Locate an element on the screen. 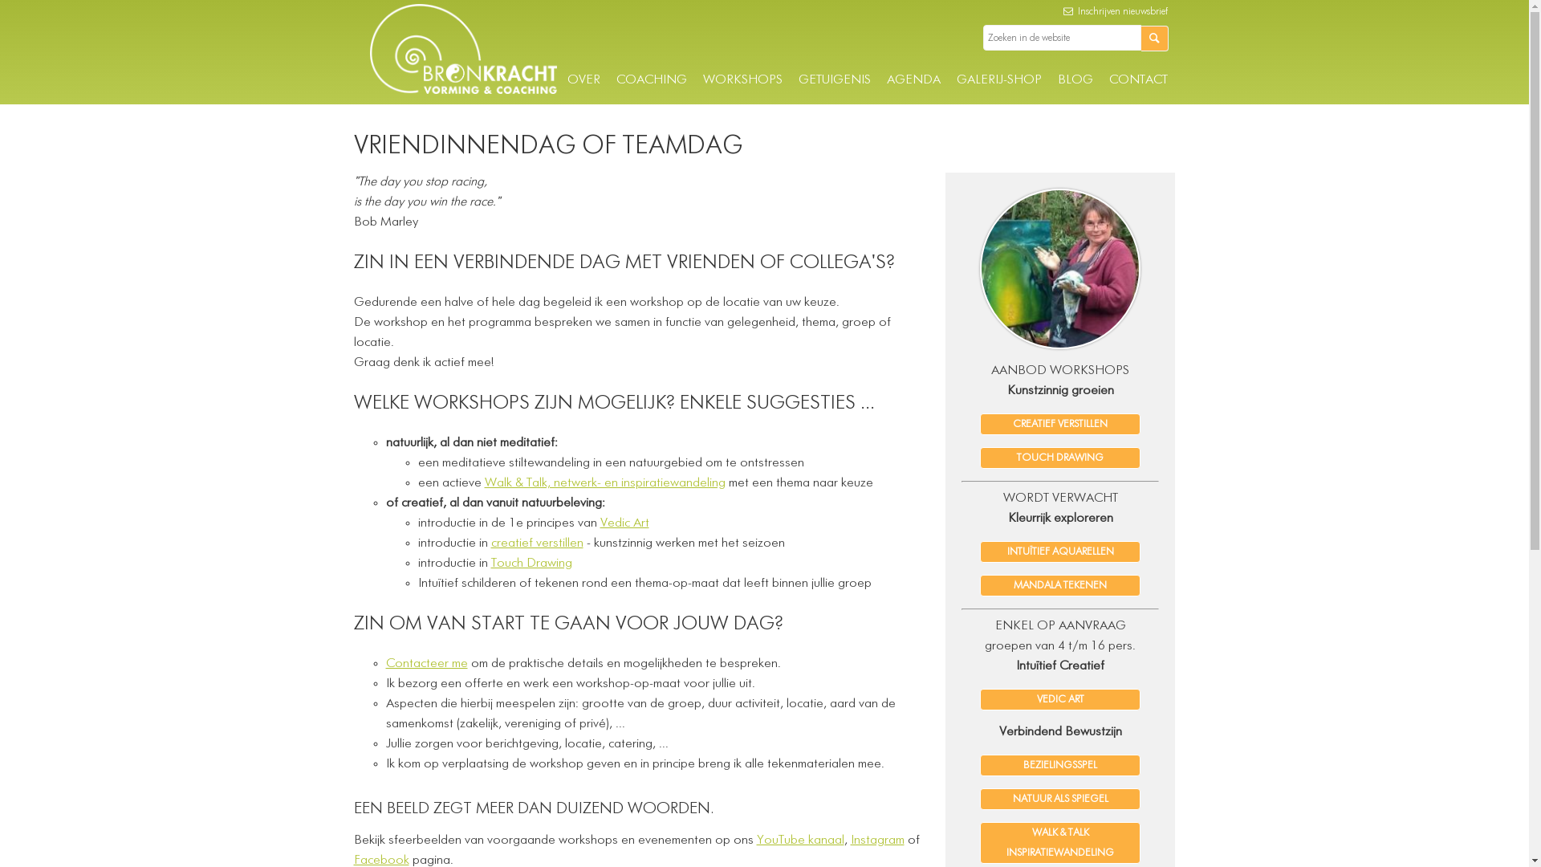 The image size is (1541, 867). Contacteer me is located at coordinates (426, 664).